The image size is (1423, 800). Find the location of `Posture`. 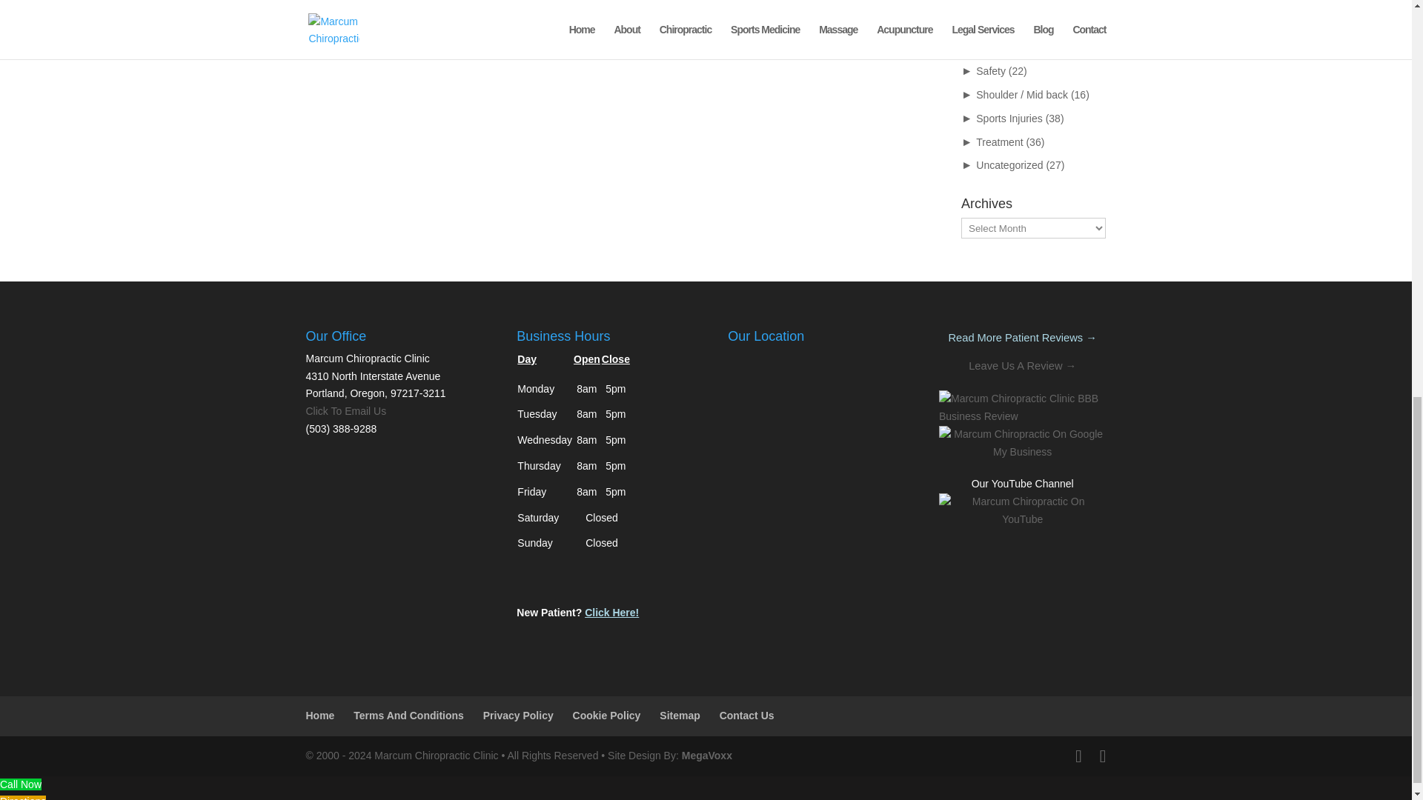

Posture is located at coordinates (994, 24).